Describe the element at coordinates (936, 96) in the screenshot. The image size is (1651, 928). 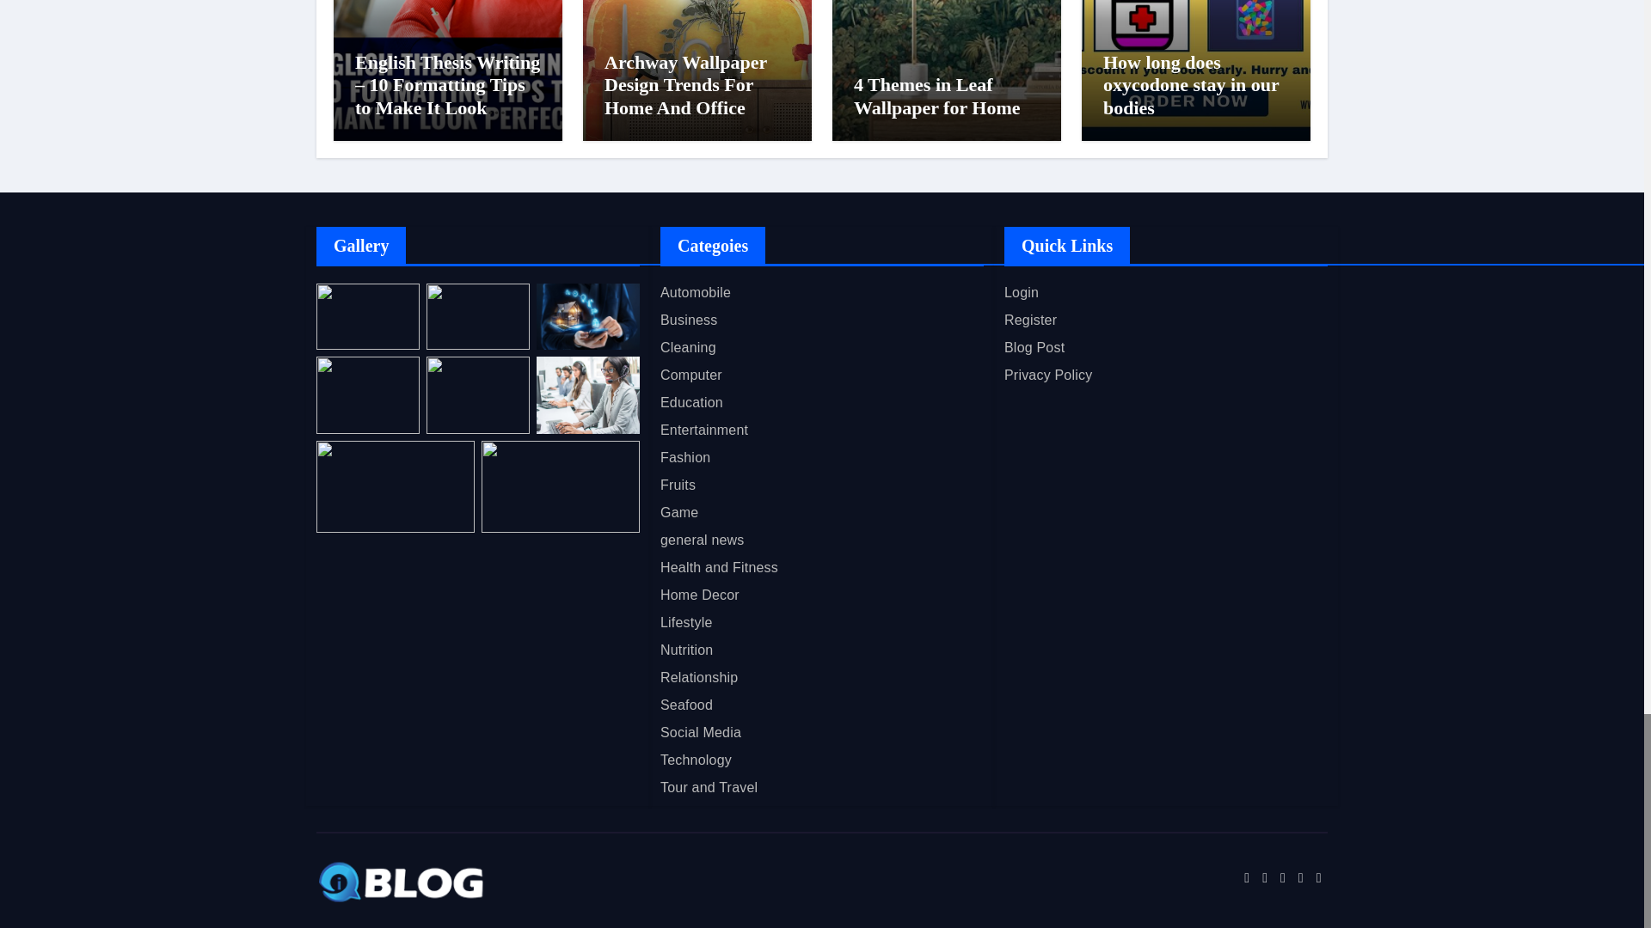
I see `Permalink to: 4 Themes in Leaf Wallpaper for Home` at that location.